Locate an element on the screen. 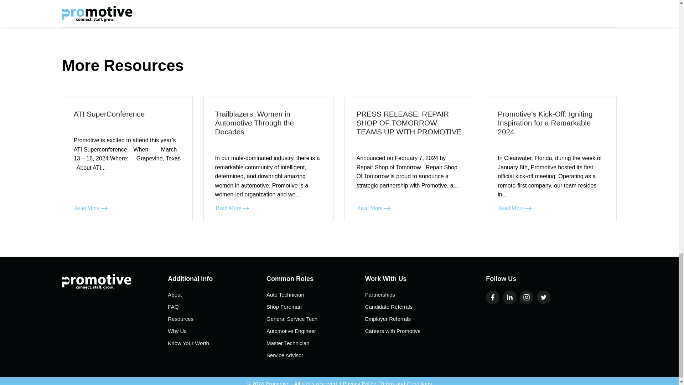 This screenshot has height=385, width=684. Privacy Policy is located at coordinates (359, 383).